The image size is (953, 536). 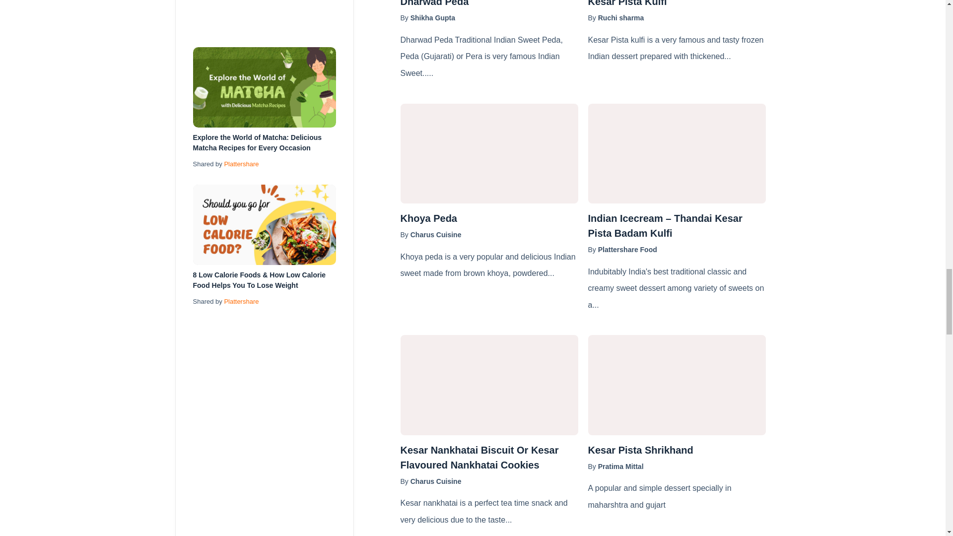 I want to click on Khoya Peda, so click(x=488, y=218).